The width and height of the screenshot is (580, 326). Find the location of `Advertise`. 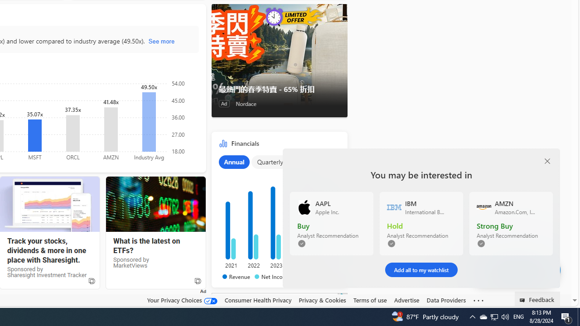

Advertise is located at coordinates (406, 300).